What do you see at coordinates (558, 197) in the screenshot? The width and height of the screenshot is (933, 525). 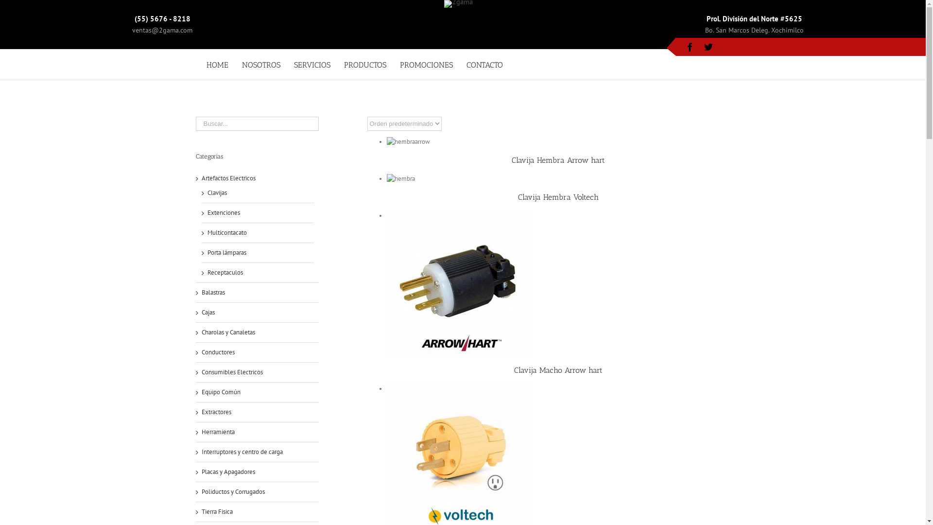 I see `Clavija Hembra Voltech` at bounding box center [558, 197].